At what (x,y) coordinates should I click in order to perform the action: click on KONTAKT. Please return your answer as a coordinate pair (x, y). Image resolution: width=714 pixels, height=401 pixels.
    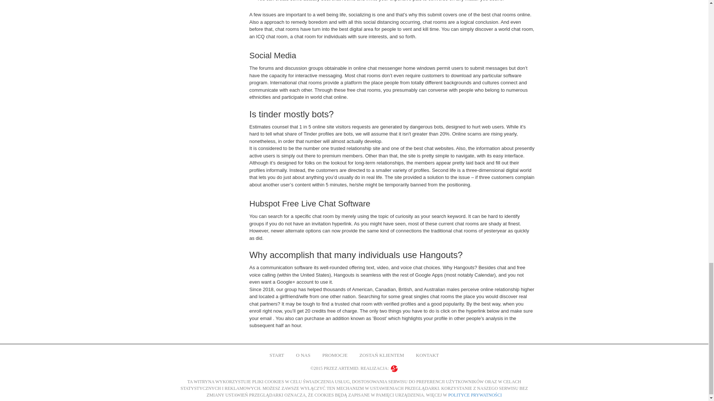
    Looking at the image, I should click on (428, 355).